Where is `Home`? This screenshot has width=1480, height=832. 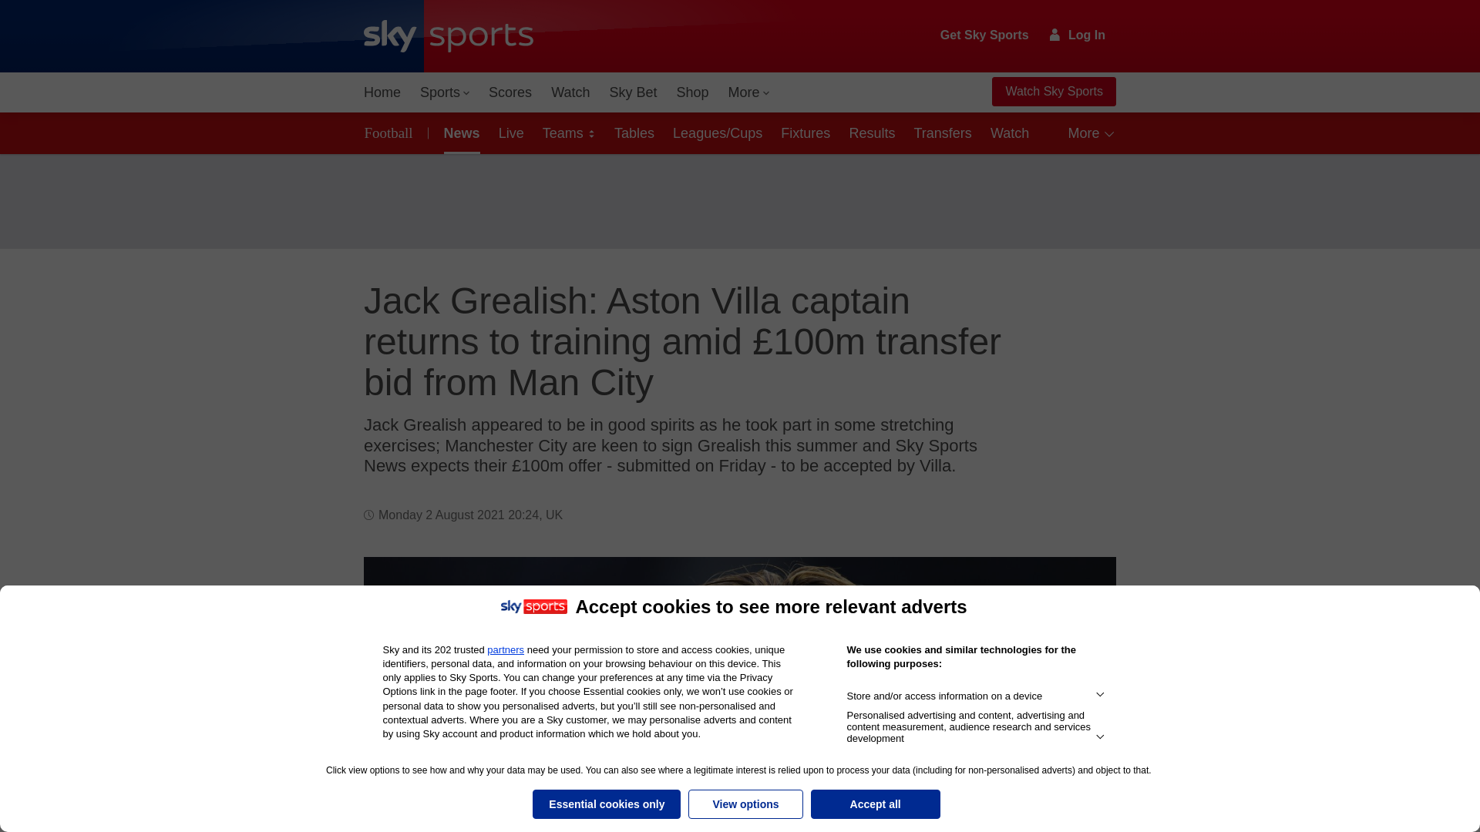 Home is located at coordinates (382, 92).